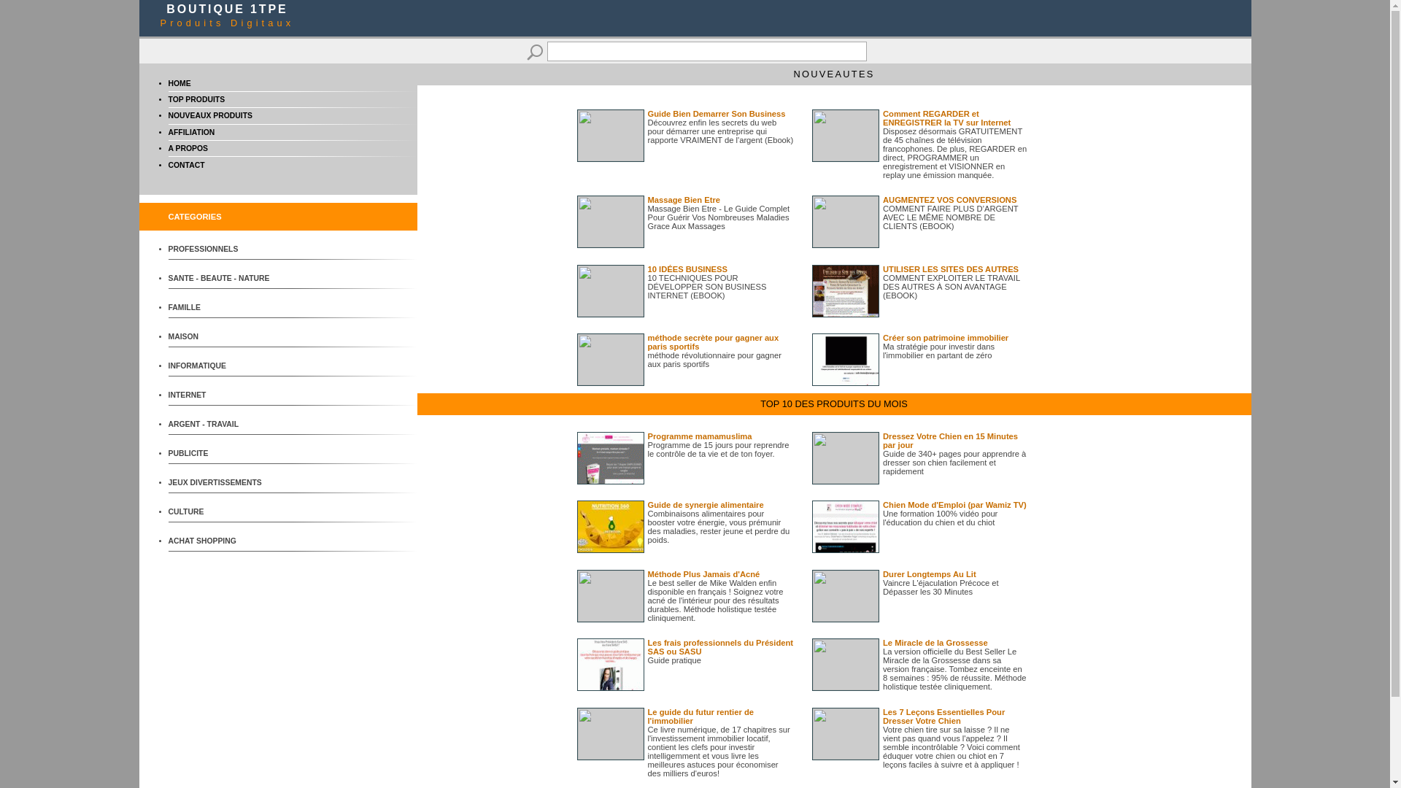 The width and height of the screenshot is (1401, 788). Describe the element at coordinates (717, 114) in the screenshot. I see `Guide Bien Demarrer Son Business` at that location.